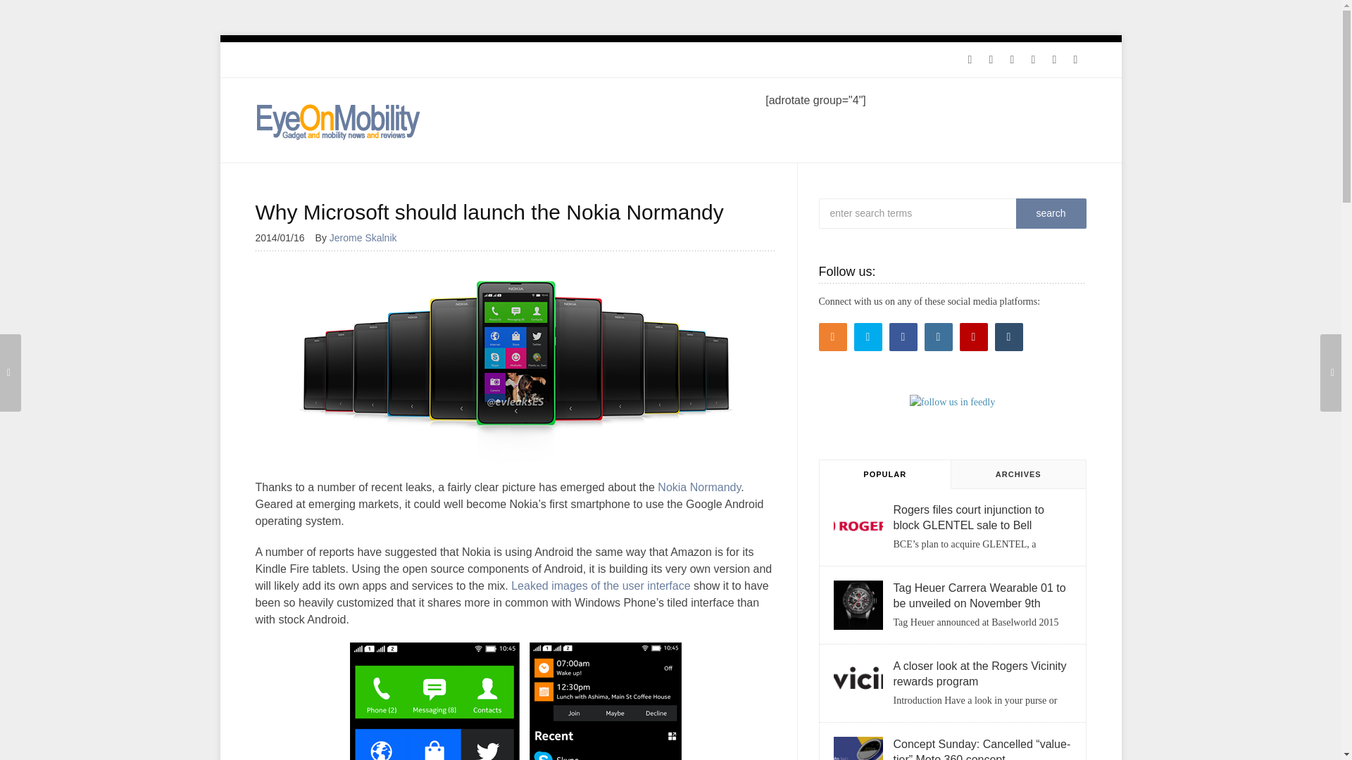  What do you see at coordinates (1050, 213) in the screenshot?
I see `Search` at bounding box center [1050, 213].